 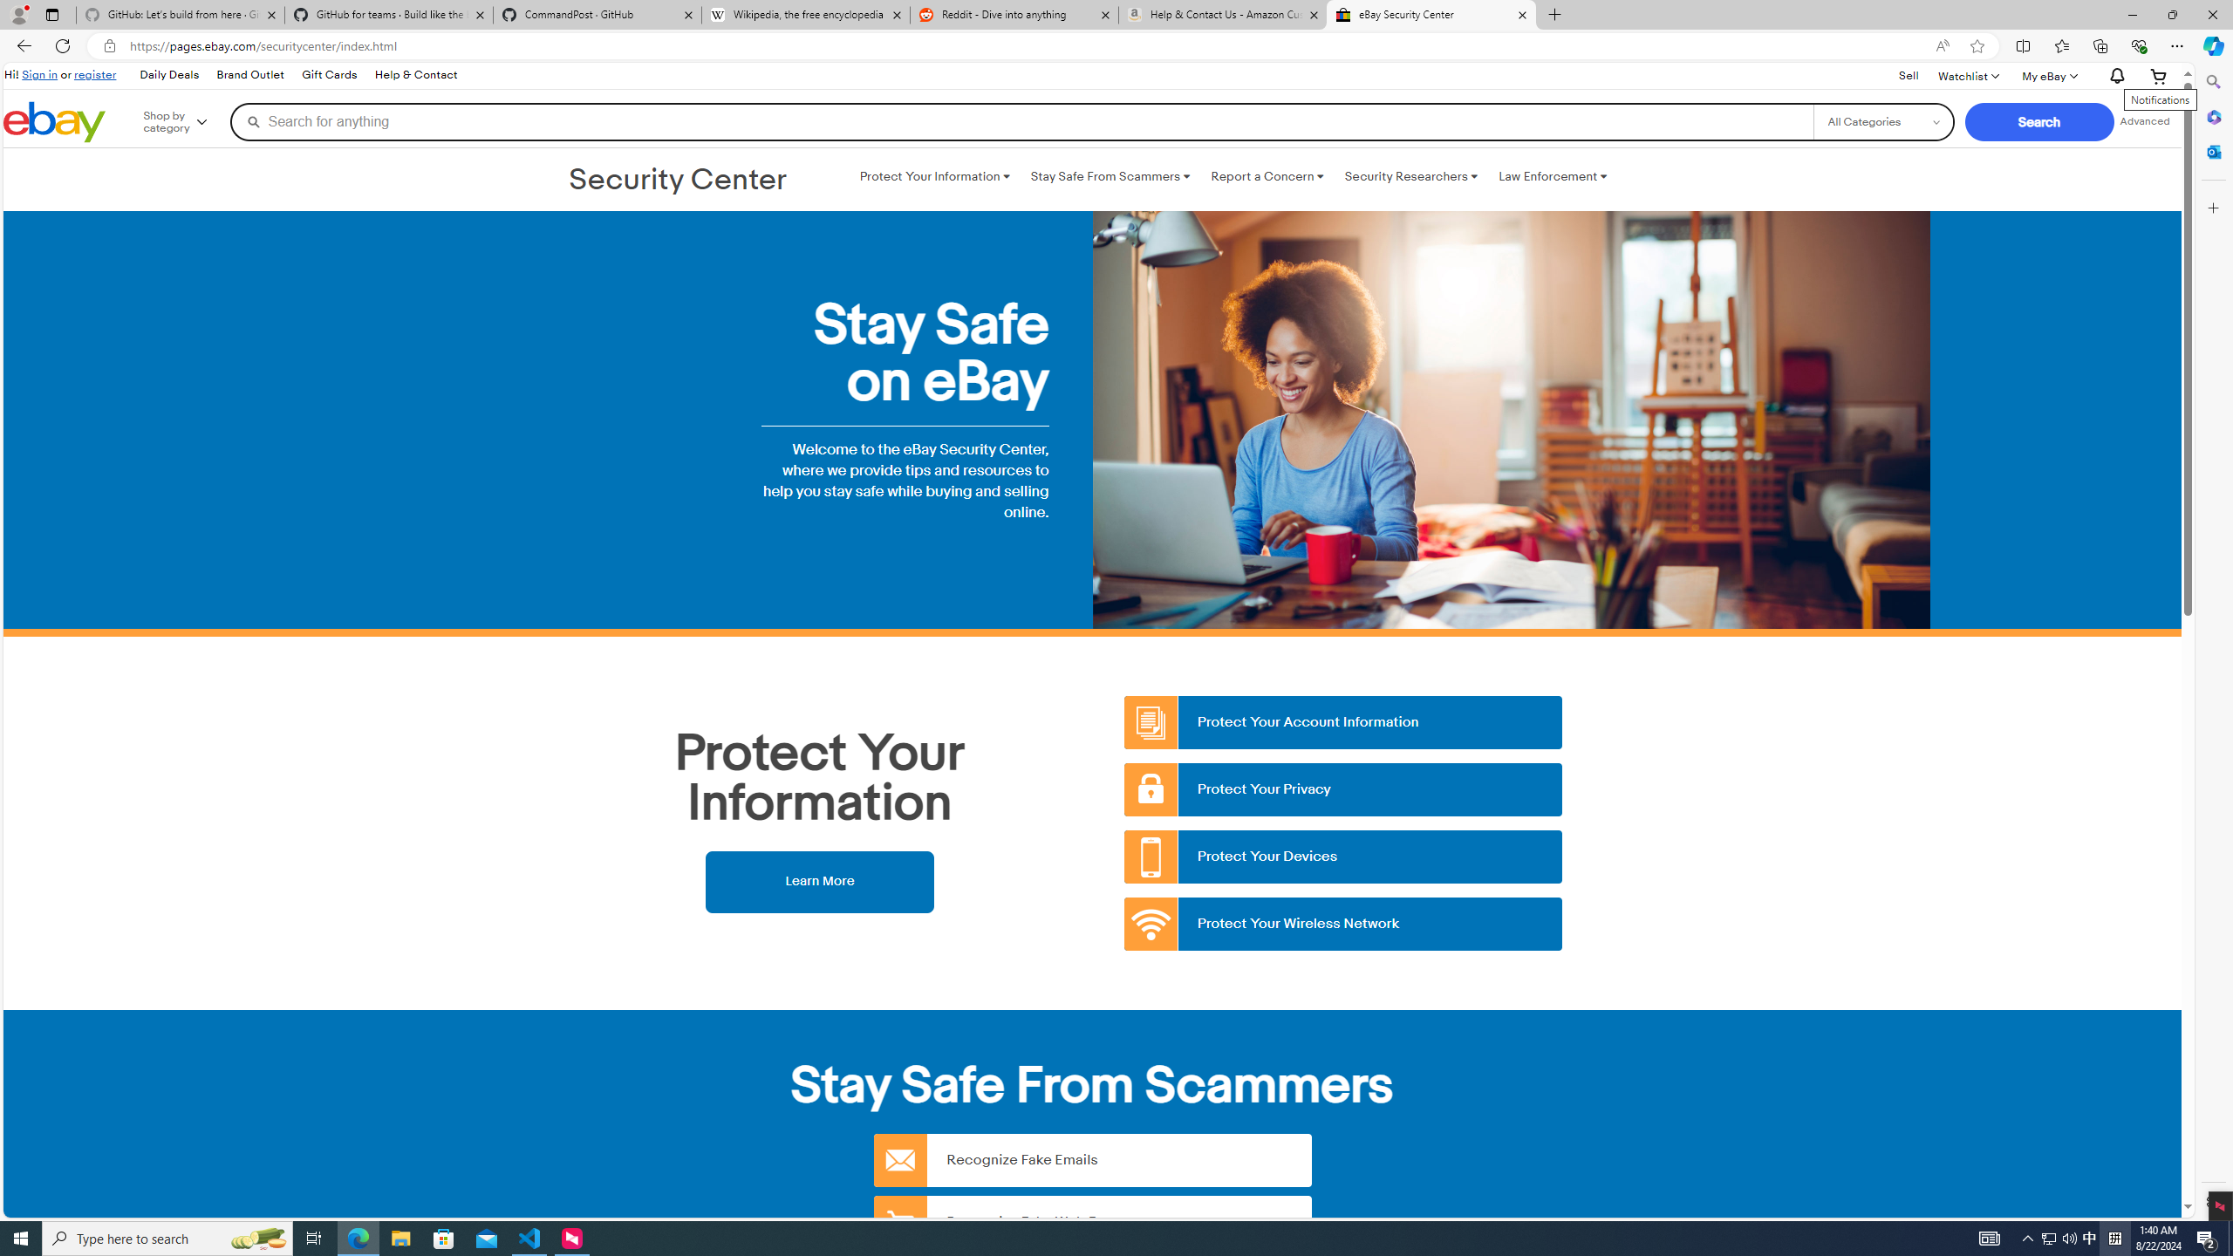 What do you see at coordinates (1267, 176) in the screenshot?
I see `Report a Concern ` at bounding box center [1267, 176].